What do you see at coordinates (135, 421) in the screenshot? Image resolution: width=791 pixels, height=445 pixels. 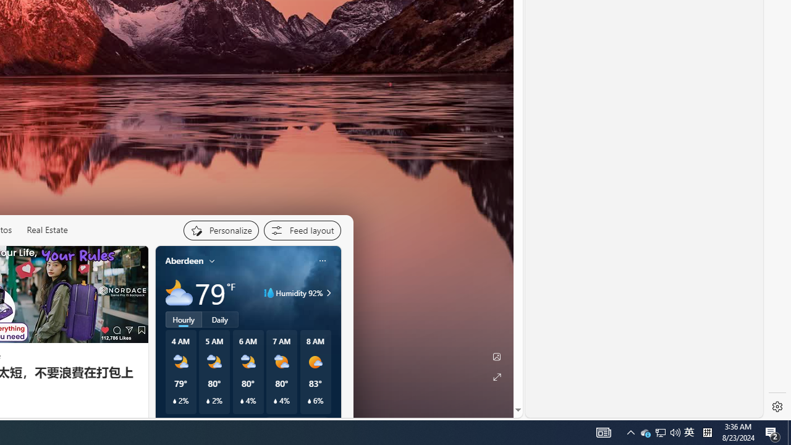 I see `Ad Choice` at bounding box center [135, 421].